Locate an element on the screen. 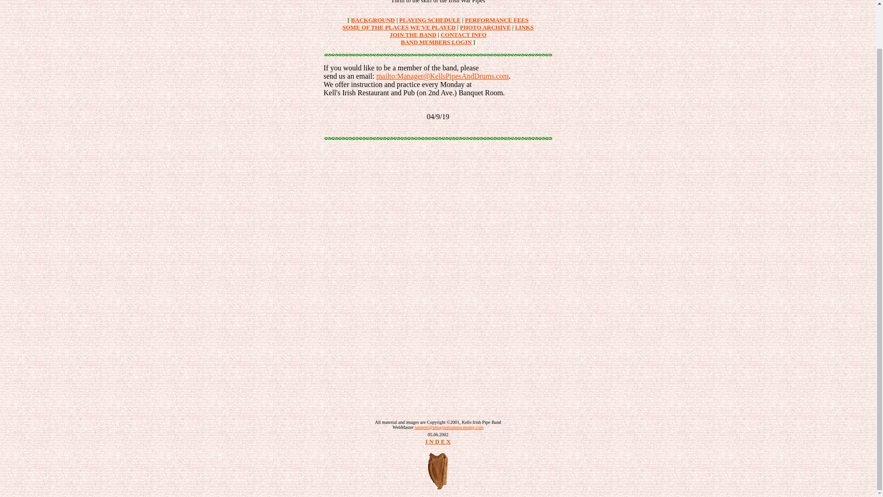  CONTACT INFO is located at coordinates (464, 35).